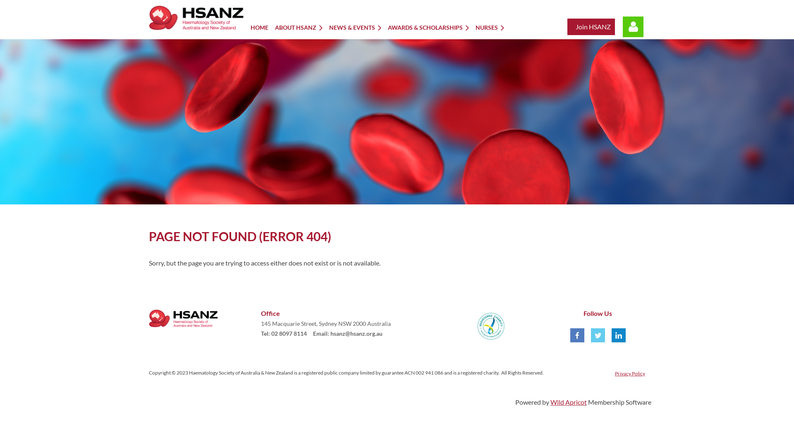 The height and width of the screenshot is (446, 794). I want to click on LinkedIn, so click(619, 335).